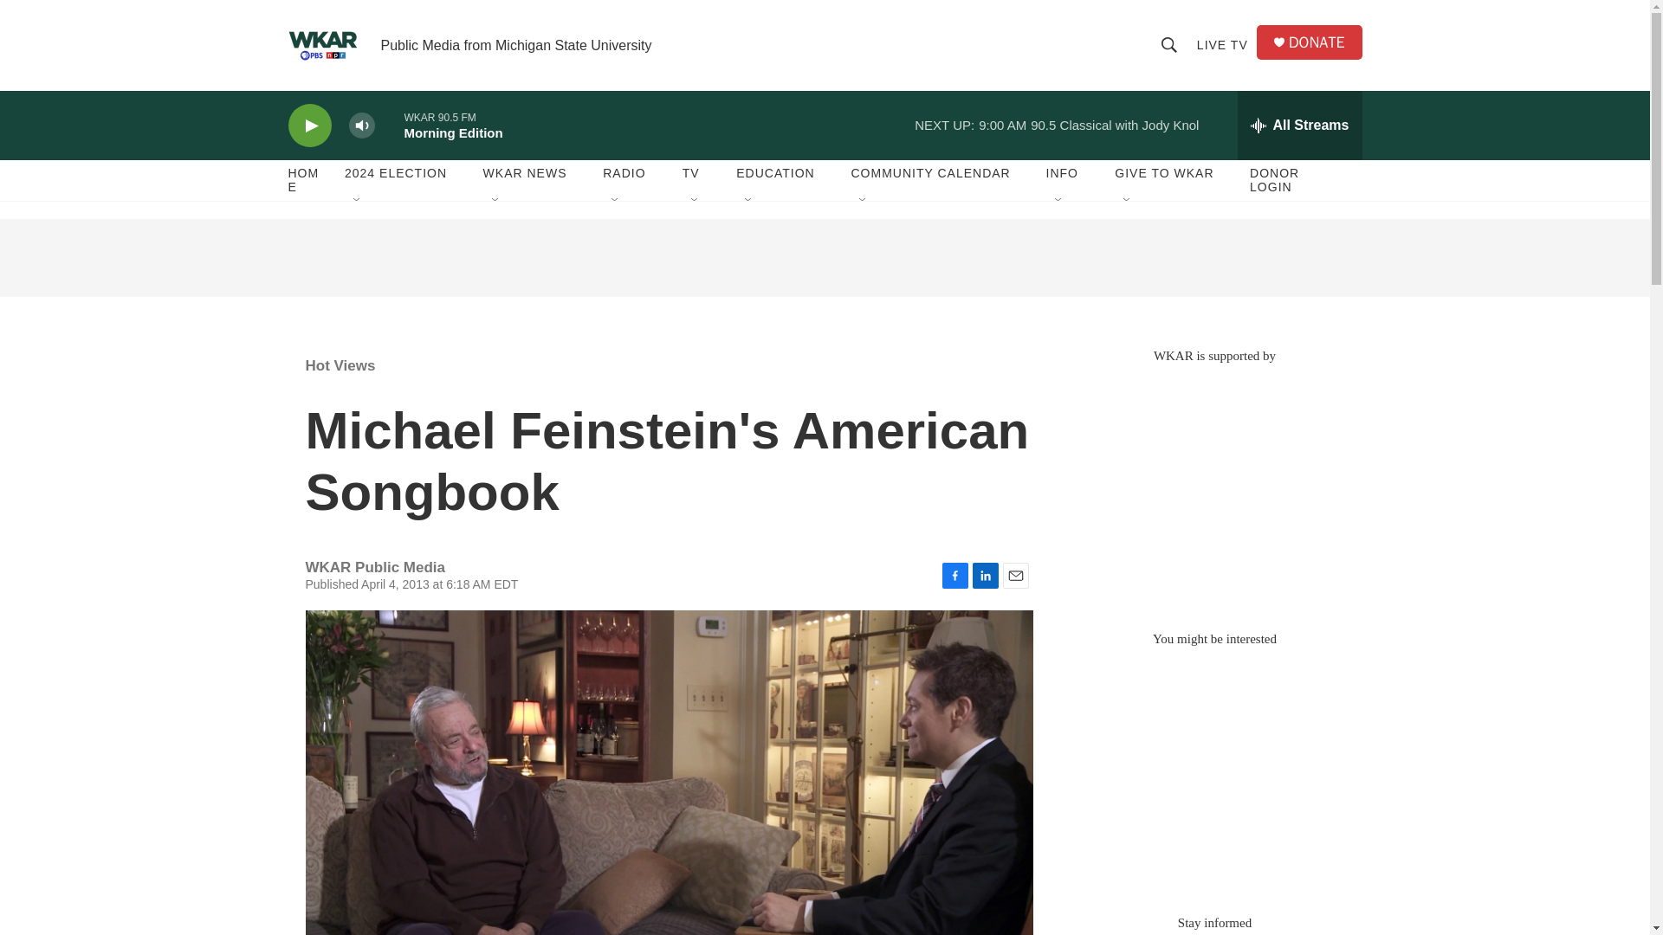 The width and height of the screenshot is (1663, 935). Describe the element at coordinates (1213, 772) in the screenshot. I see `3rd party ad content` at that location.